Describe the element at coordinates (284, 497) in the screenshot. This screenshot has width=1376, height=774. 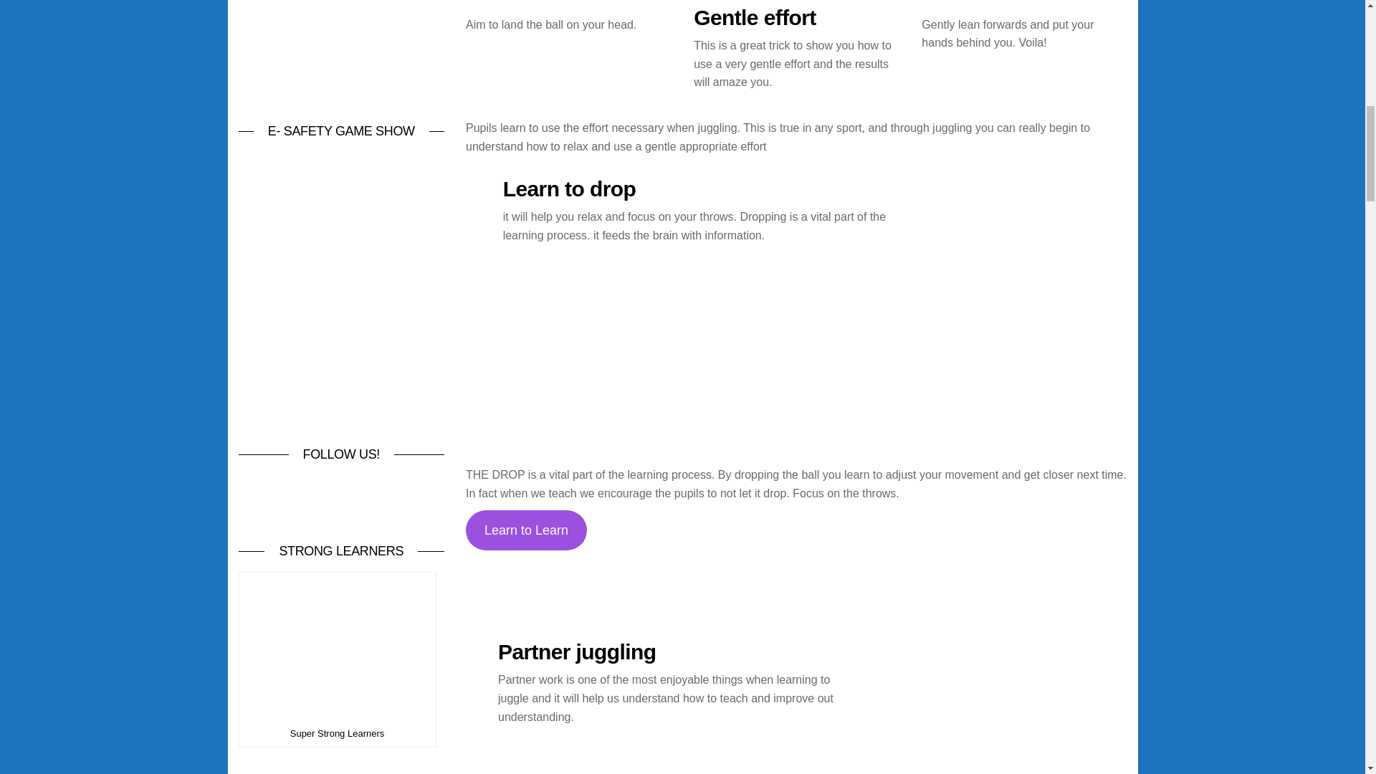
I see `Follow Us on Facebook` at that location.